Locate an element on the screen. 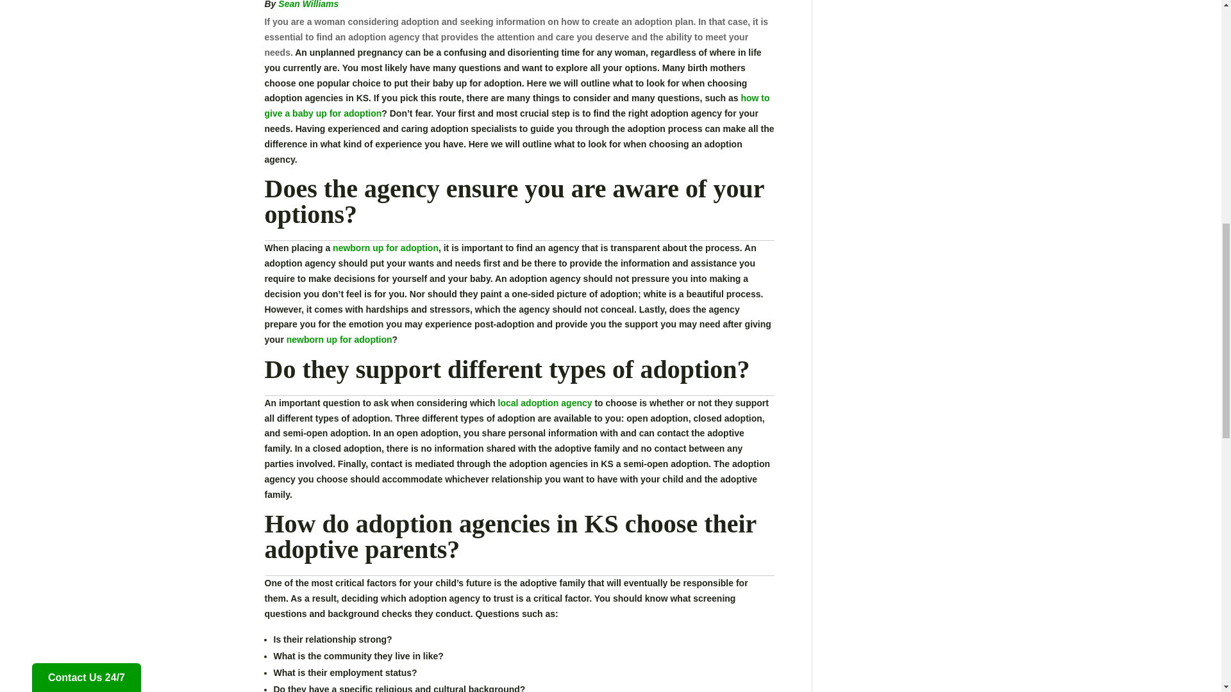 The height and width of the screenshot is (692, 1231). how to give a baby up for adoption is located at coordinates (517, 105).